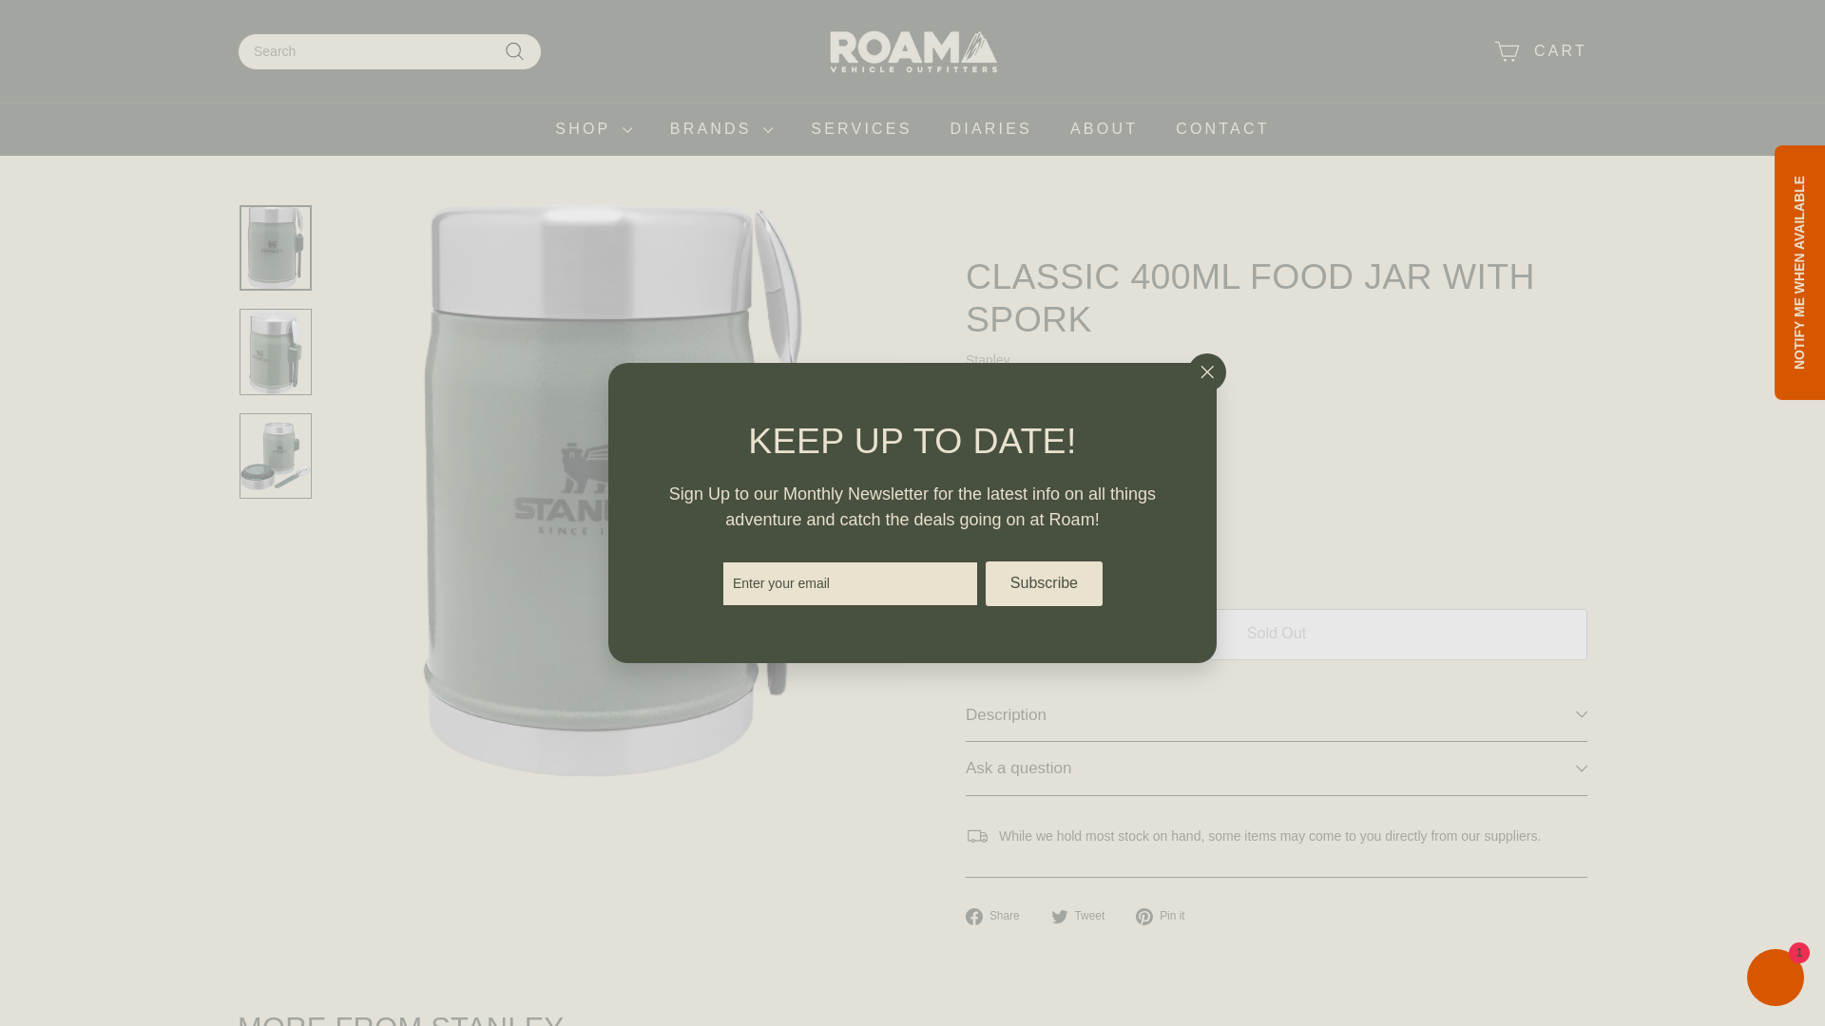 Image resolution: width=1825 pixels, height=1026 pixels. What do you see at coordinates (998, 445) in the screenshot?
I see `1` at bounding box center [998, 445].